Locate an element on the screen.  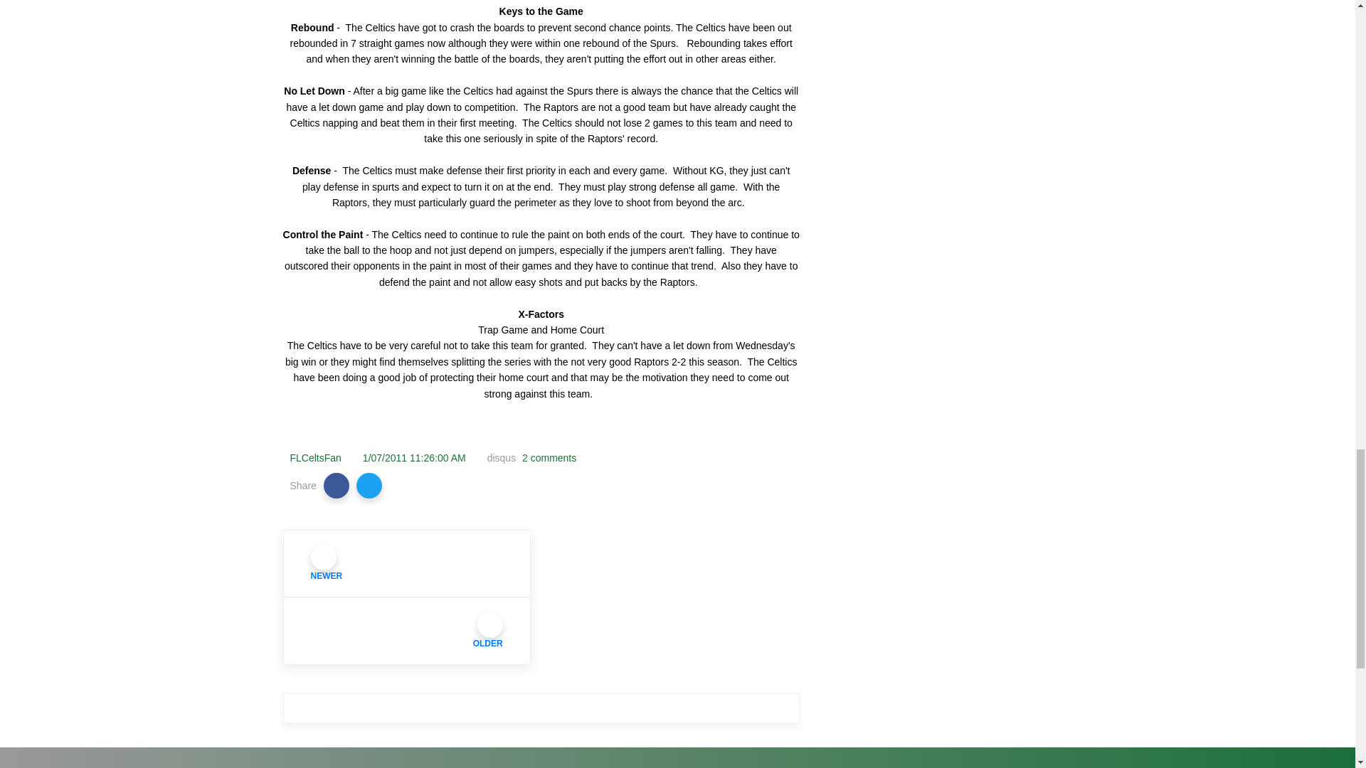
NEWER is located at coordinates (407, 563).